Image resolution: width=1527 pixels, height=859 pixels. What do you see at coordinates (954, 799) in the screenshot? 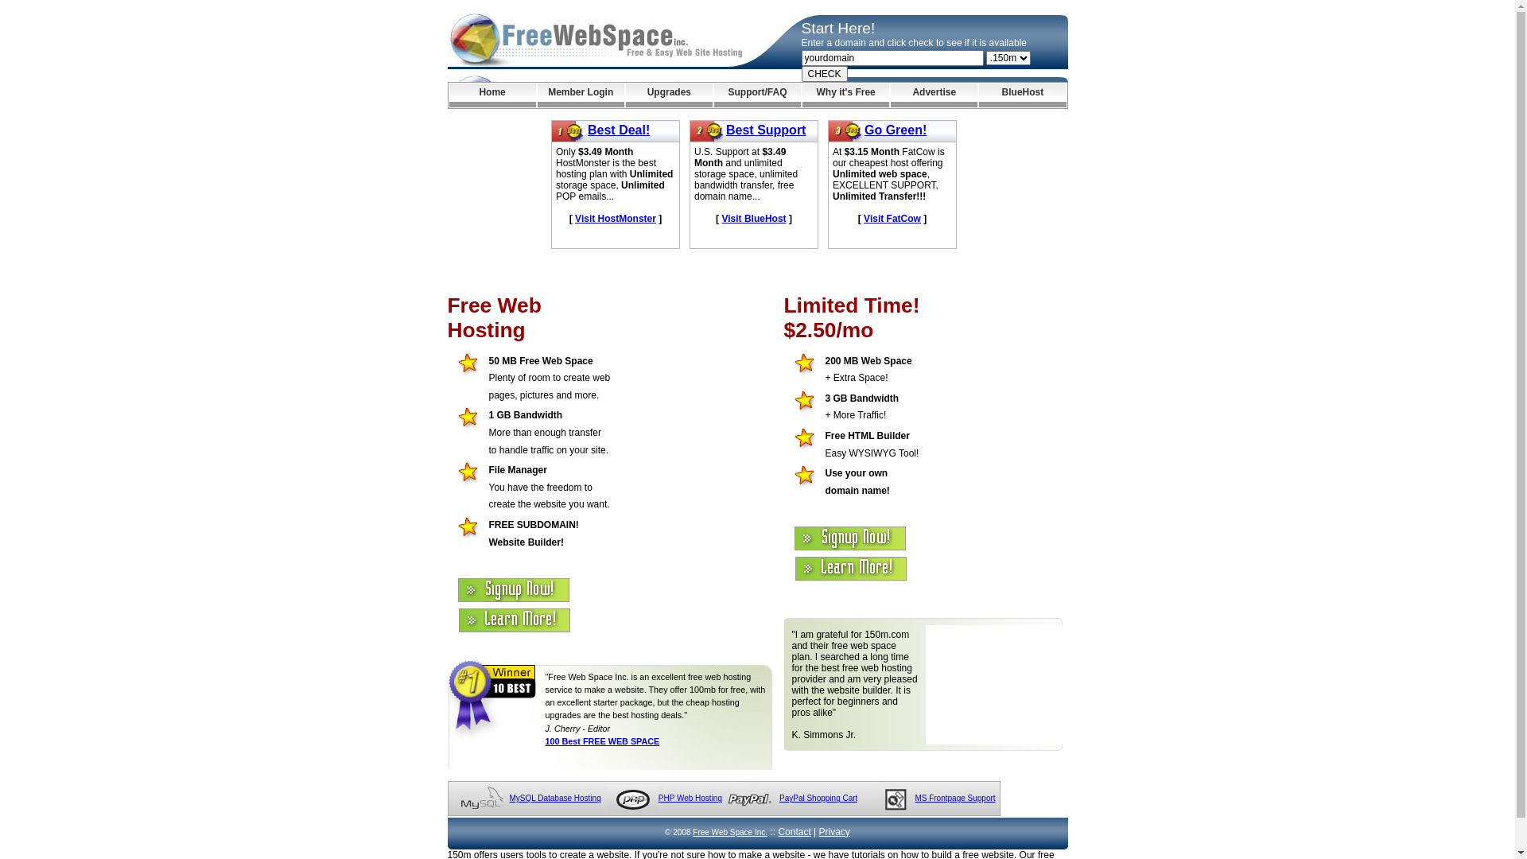
I see `MS Frontpage Support` at bounding box center [954, 799].